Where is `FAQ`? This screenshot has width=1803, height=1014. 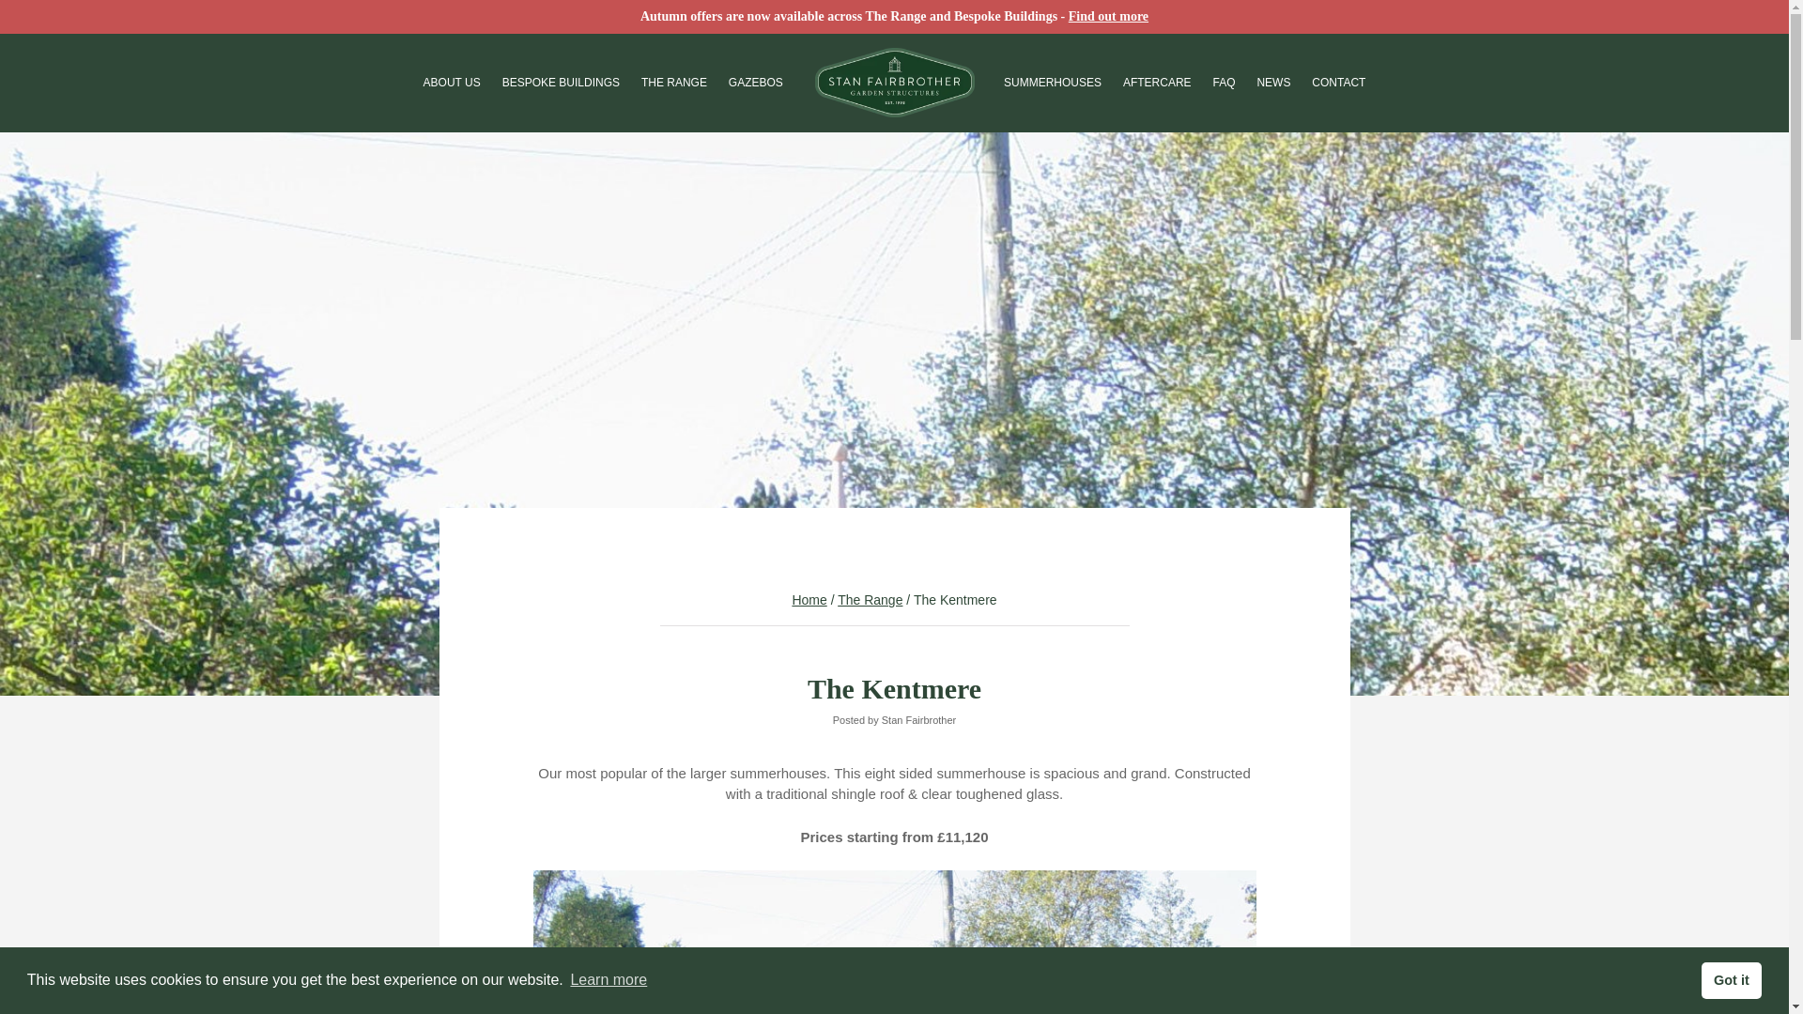 FAQ is located at coordinates (1223, 83).